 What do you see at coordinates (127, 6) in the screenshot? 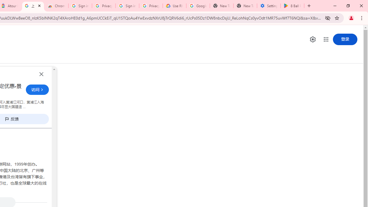
I see `Sign in - Google Accounts` at bounding box center [127, 6].